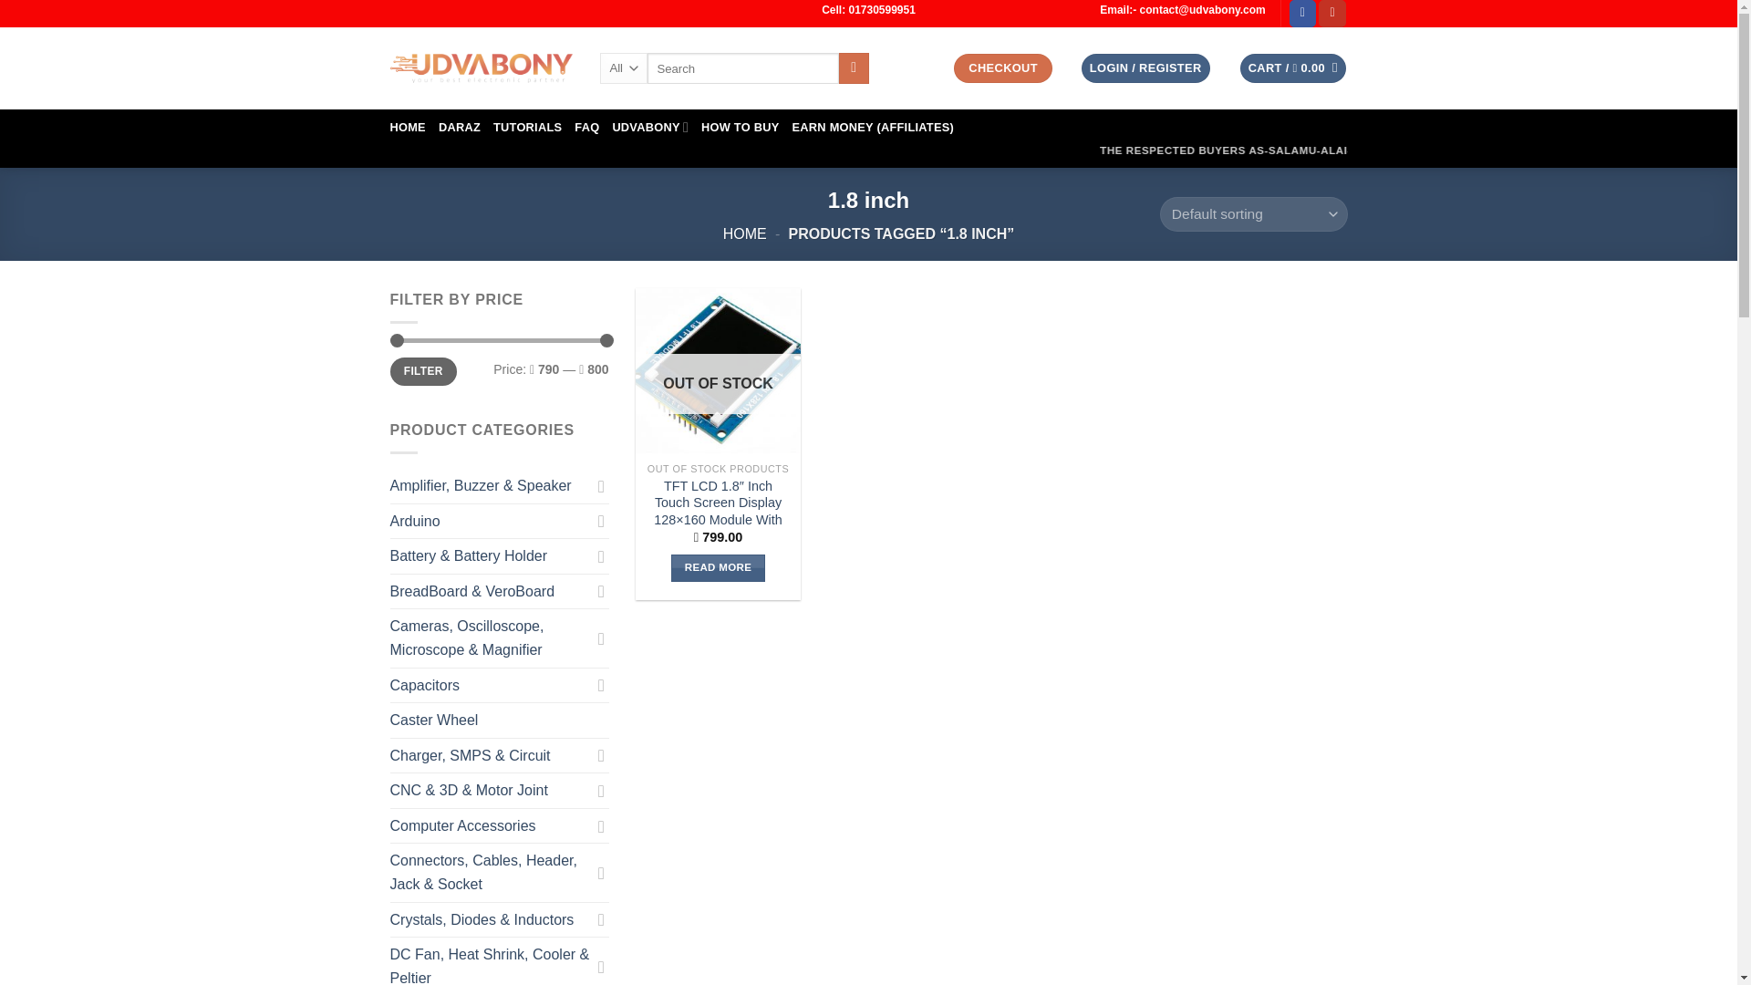  Describe the element at coordinates (741, 128) in the screenshot. I see `HOW TO BUY` at that location.